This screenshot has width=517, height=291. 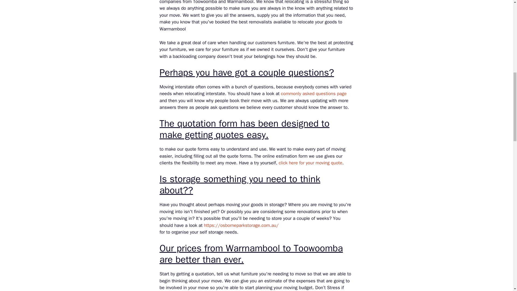 I want to click on Scroll back to top, so click(x=499, y=256).